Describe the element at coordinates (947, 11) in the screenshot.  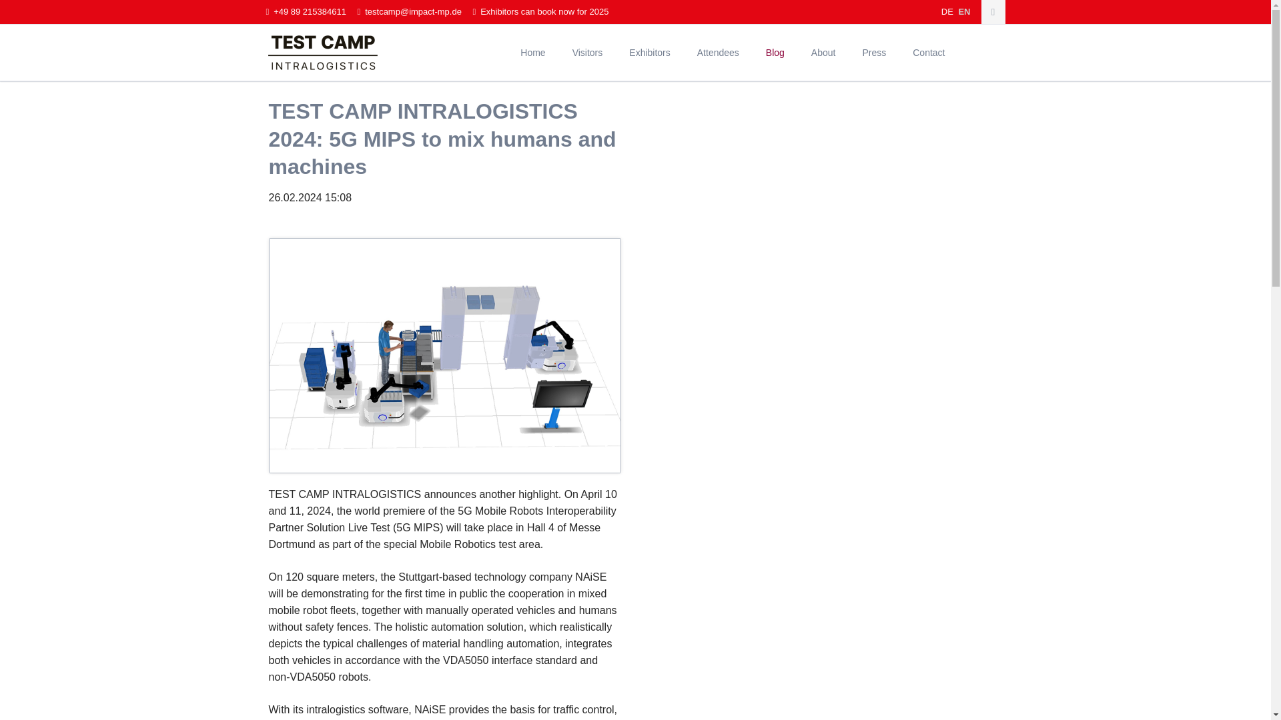
I see `DE` at that location.